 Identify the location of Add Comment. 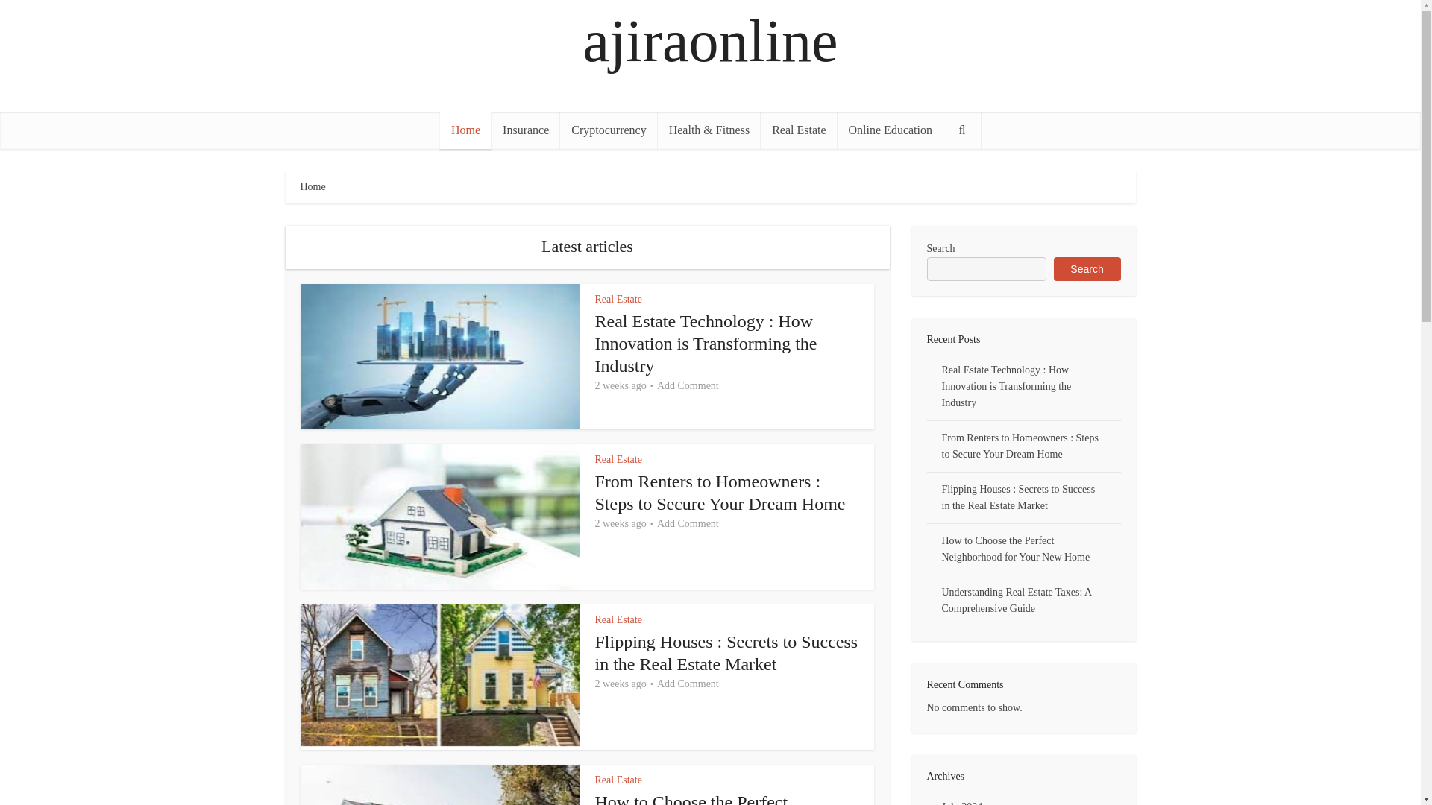
(688, 386).